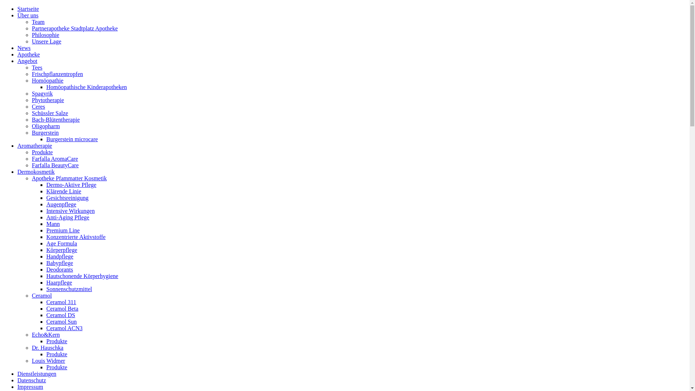 This screenshot has width=695, height=391. I want to click on Aromatherapie, so click(35, 146).